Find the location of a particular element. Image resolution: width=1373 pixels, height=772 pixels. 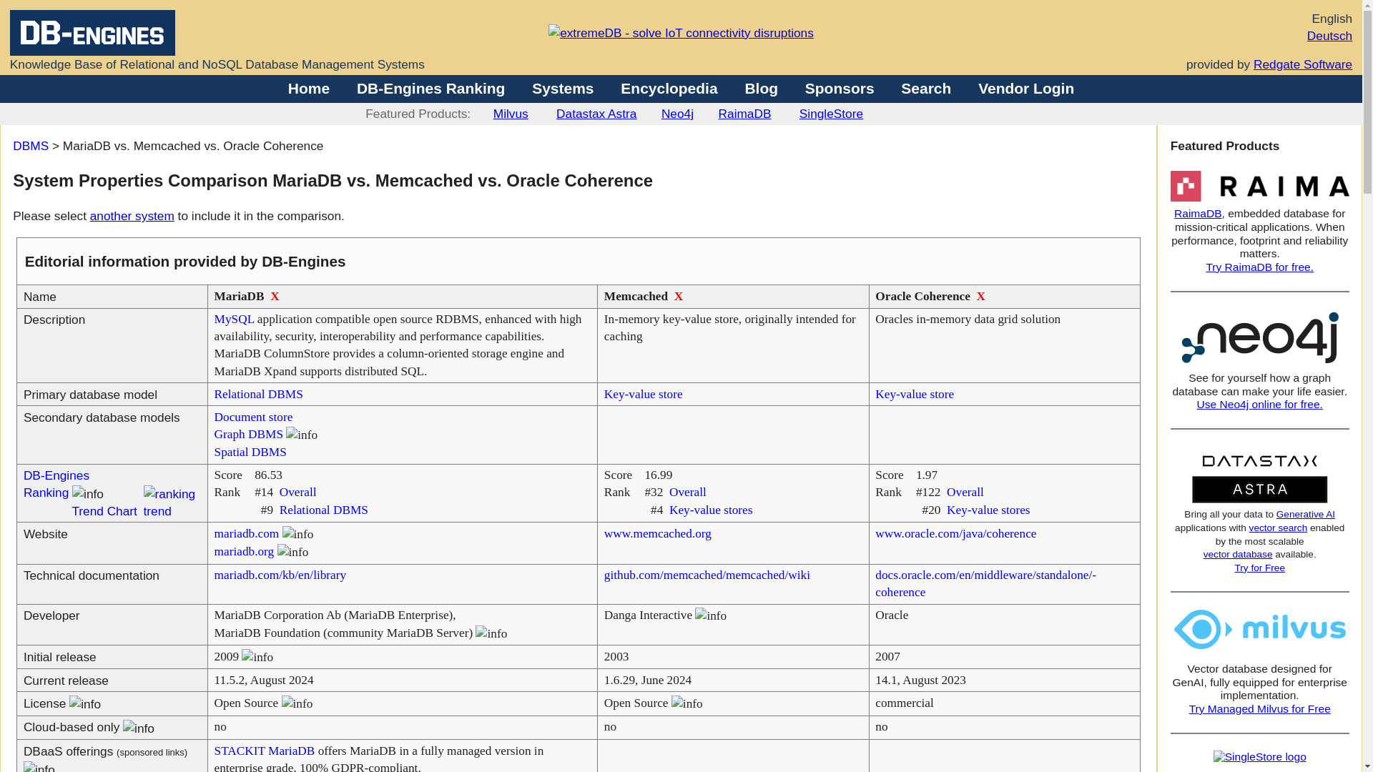

mariadb.org is located at coordinates (245, 551).